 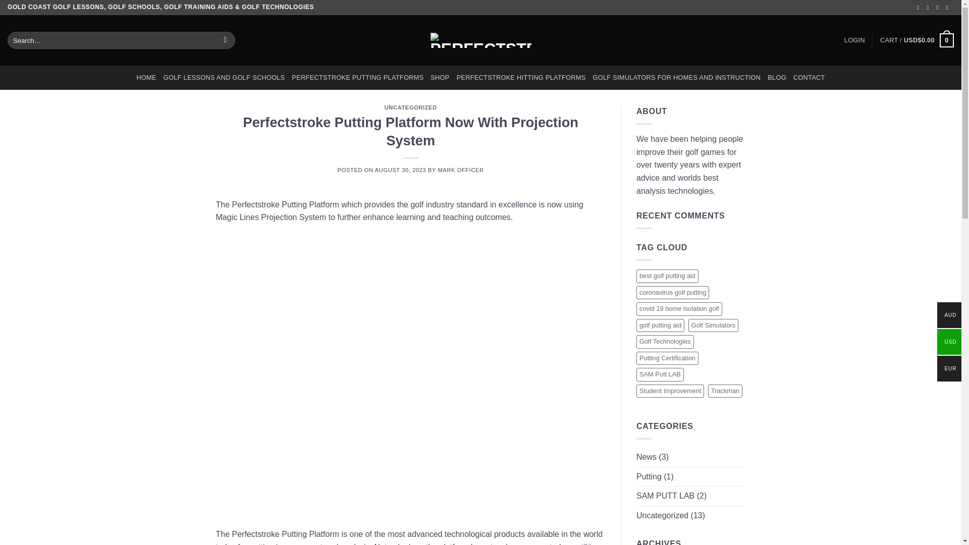 What do you see at coordinates (667, 358) in the screenshot?
I see `Putting Certification` at bounding box center [667, 358].